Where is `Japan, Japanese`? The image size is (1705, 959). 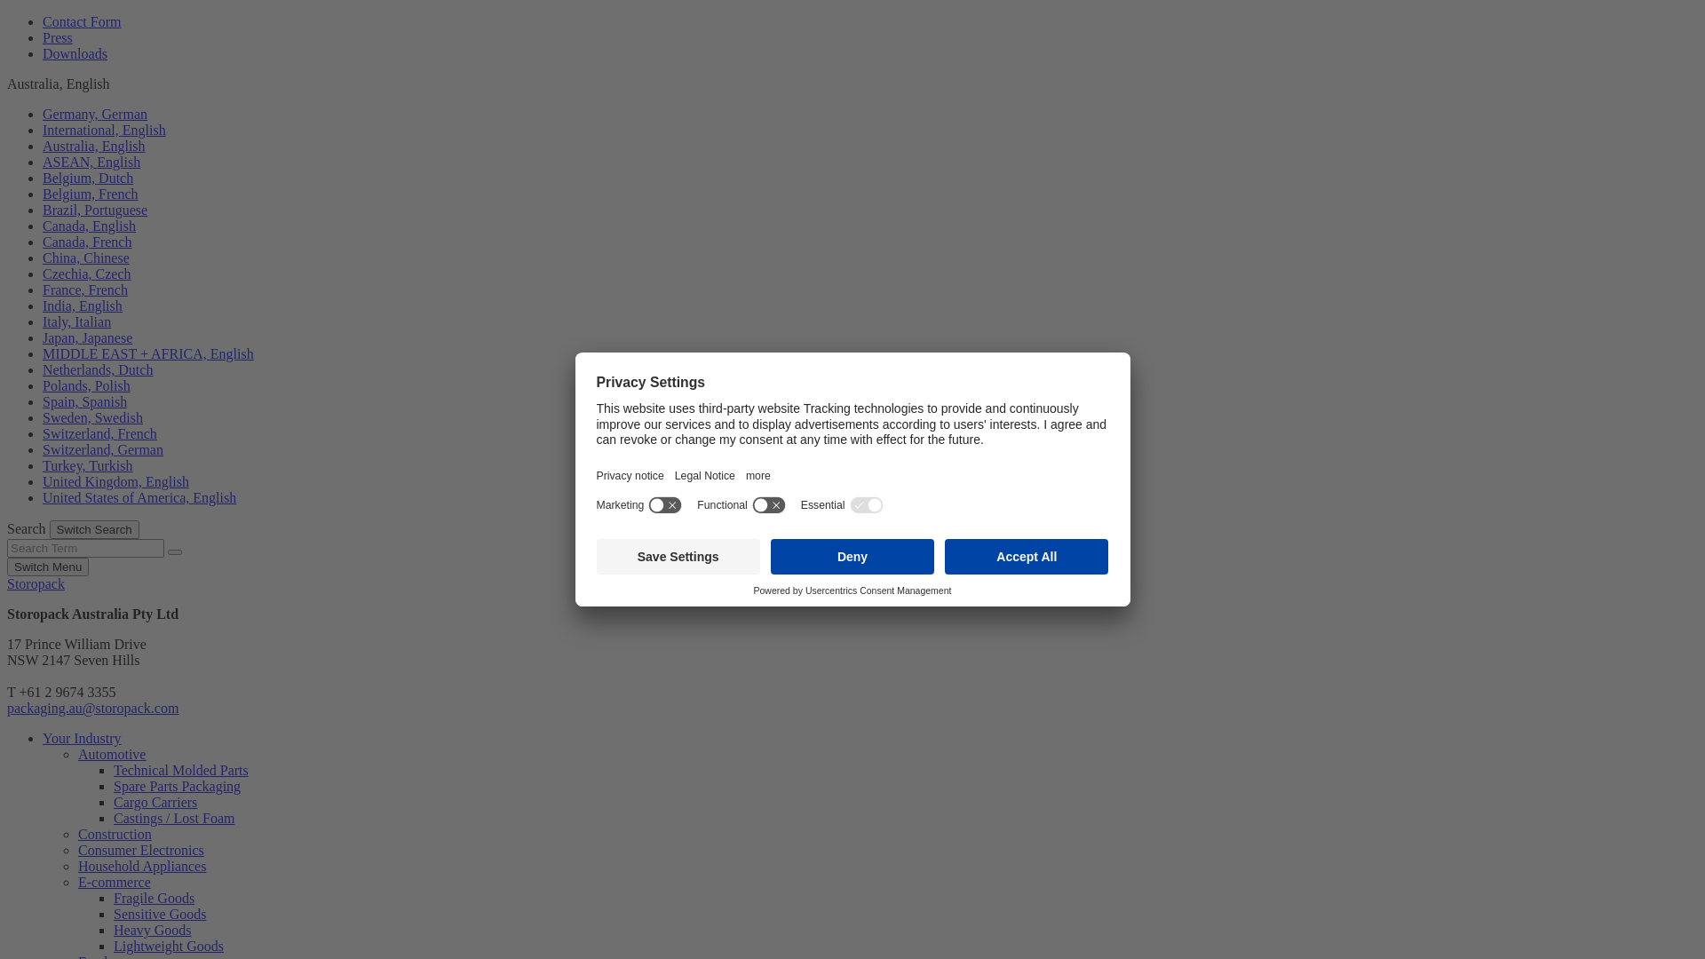 Japan, Japanese is located at coordinates (87, 337).